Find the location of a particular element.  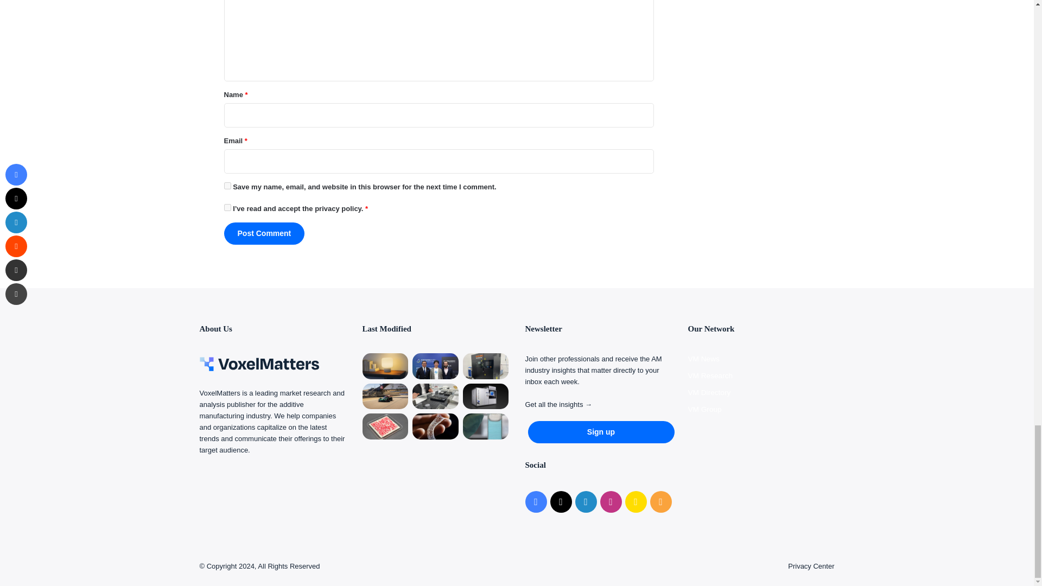

yes is located at coordinates (227, 186).